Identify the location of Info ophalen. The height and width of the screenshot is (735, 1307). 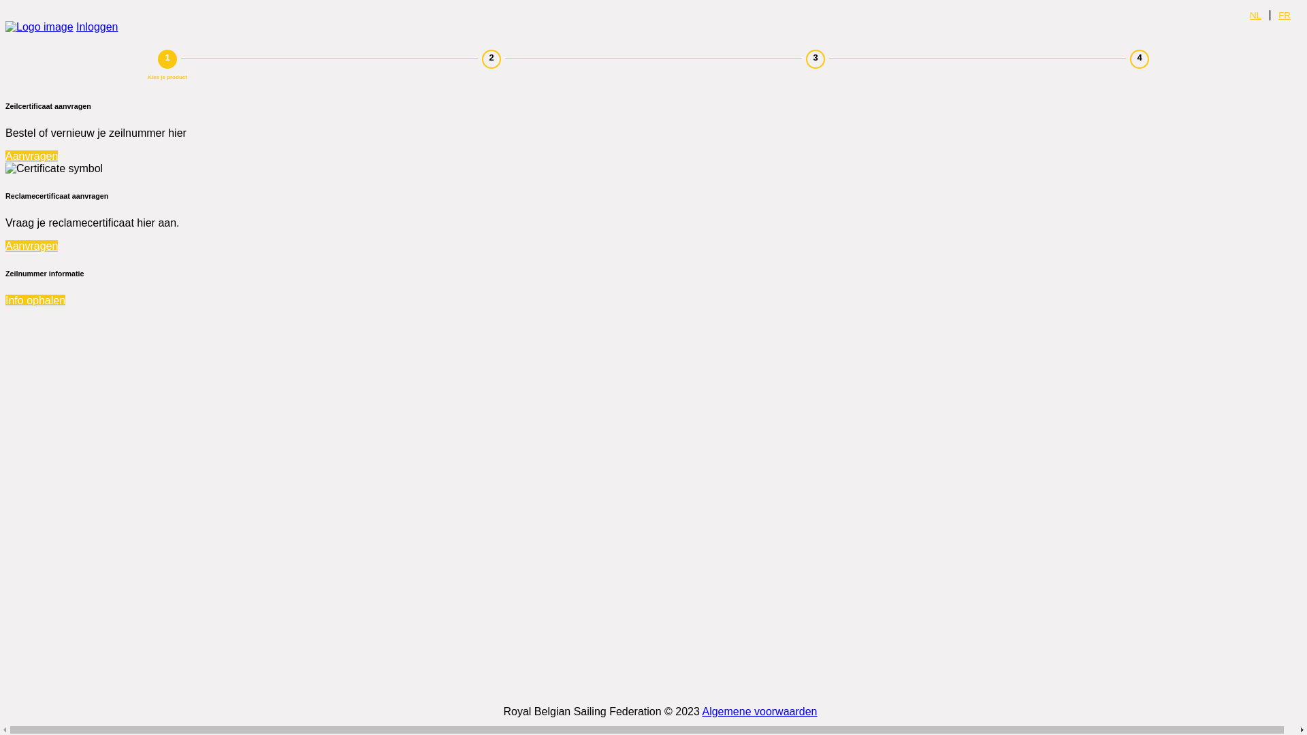
(35, 301).